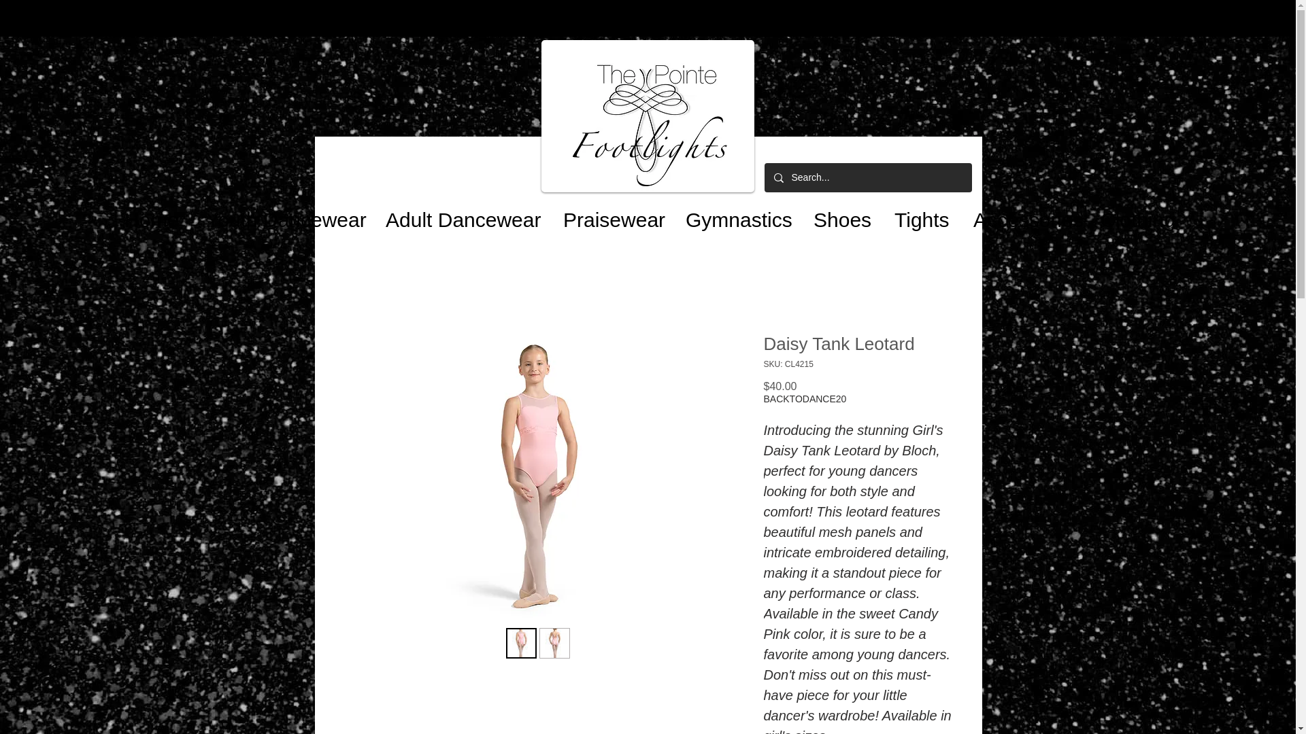  What do you see at coordinates (150, 213) in the screenshot?
I see `Home` at bounding box center [150, 213].